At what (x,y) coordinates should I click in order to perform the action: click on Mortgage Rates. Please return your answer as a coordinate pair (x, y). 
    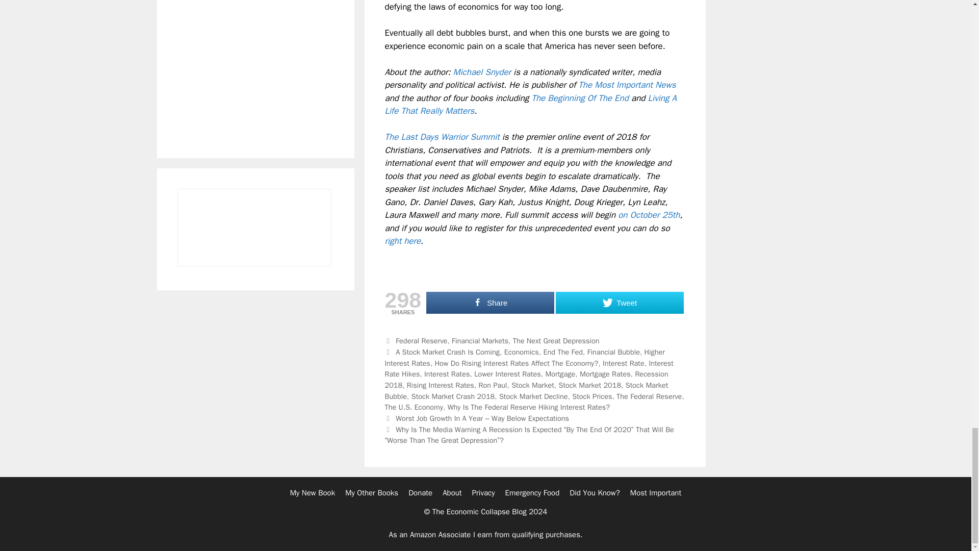
    Looking at the image, I should click on (605, 373).